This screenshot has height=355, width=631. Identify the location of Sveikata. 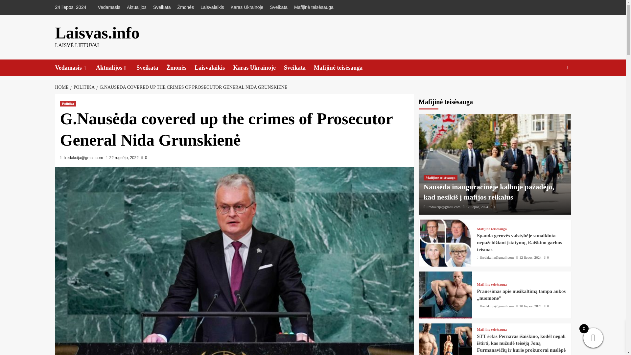
(299, 68).